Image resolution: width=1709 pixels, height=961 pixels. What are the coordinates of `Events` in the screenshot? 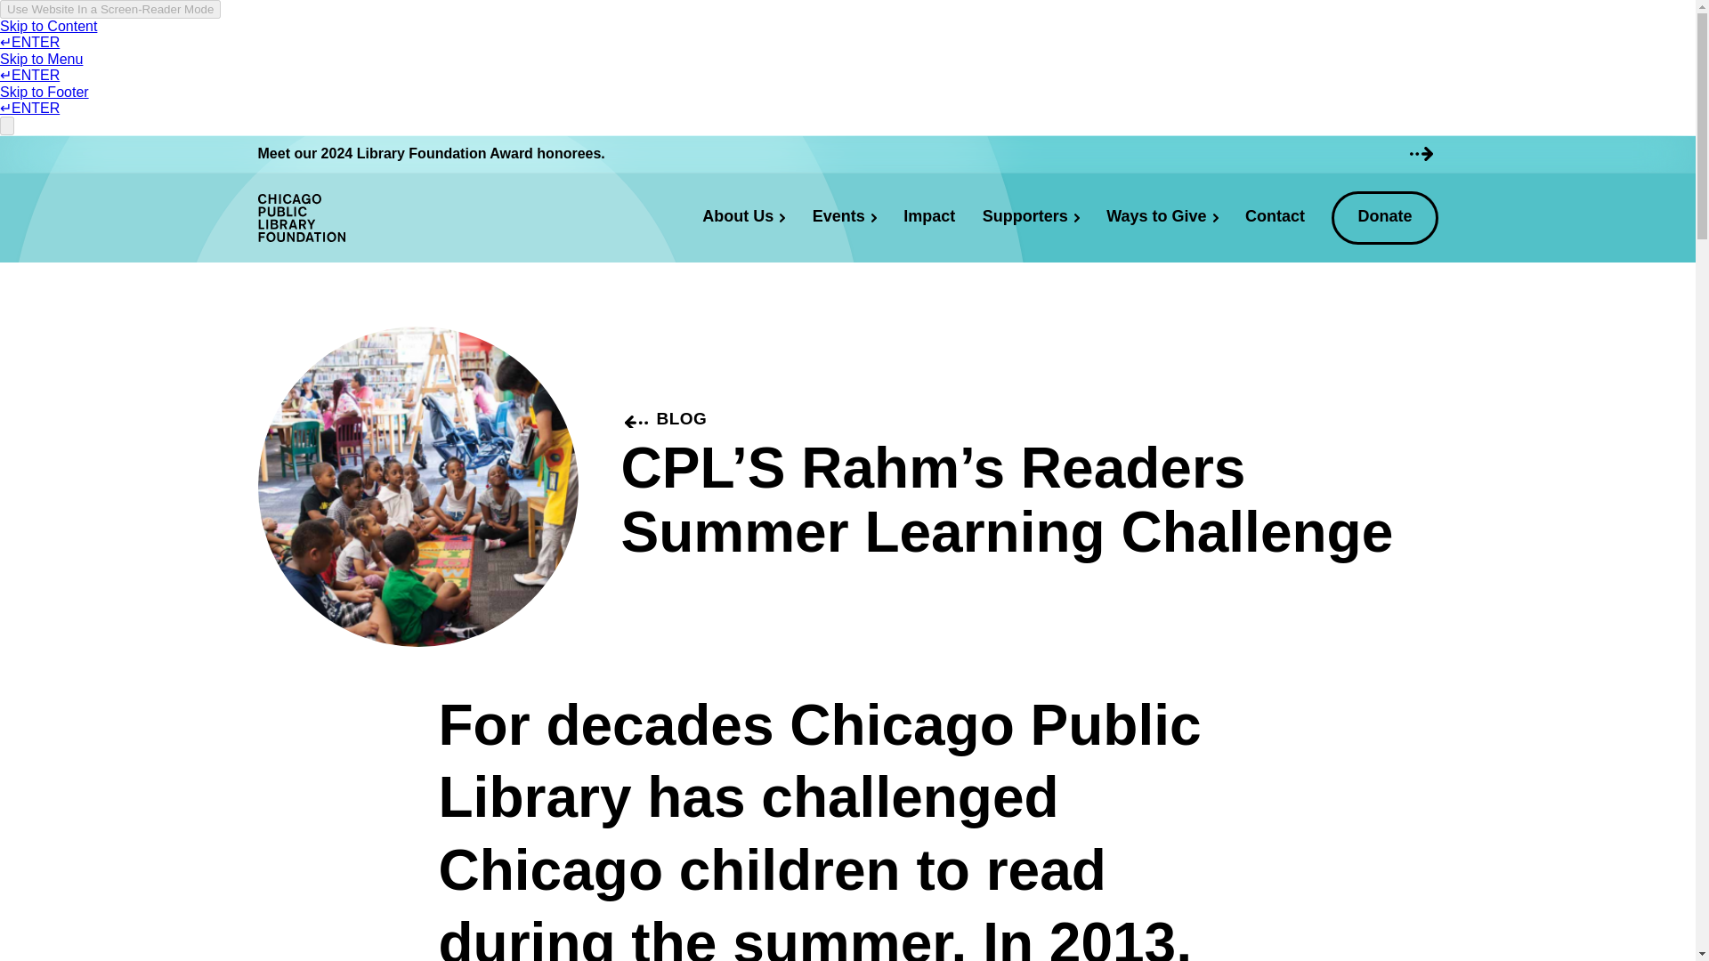 It's located at (845, 218).